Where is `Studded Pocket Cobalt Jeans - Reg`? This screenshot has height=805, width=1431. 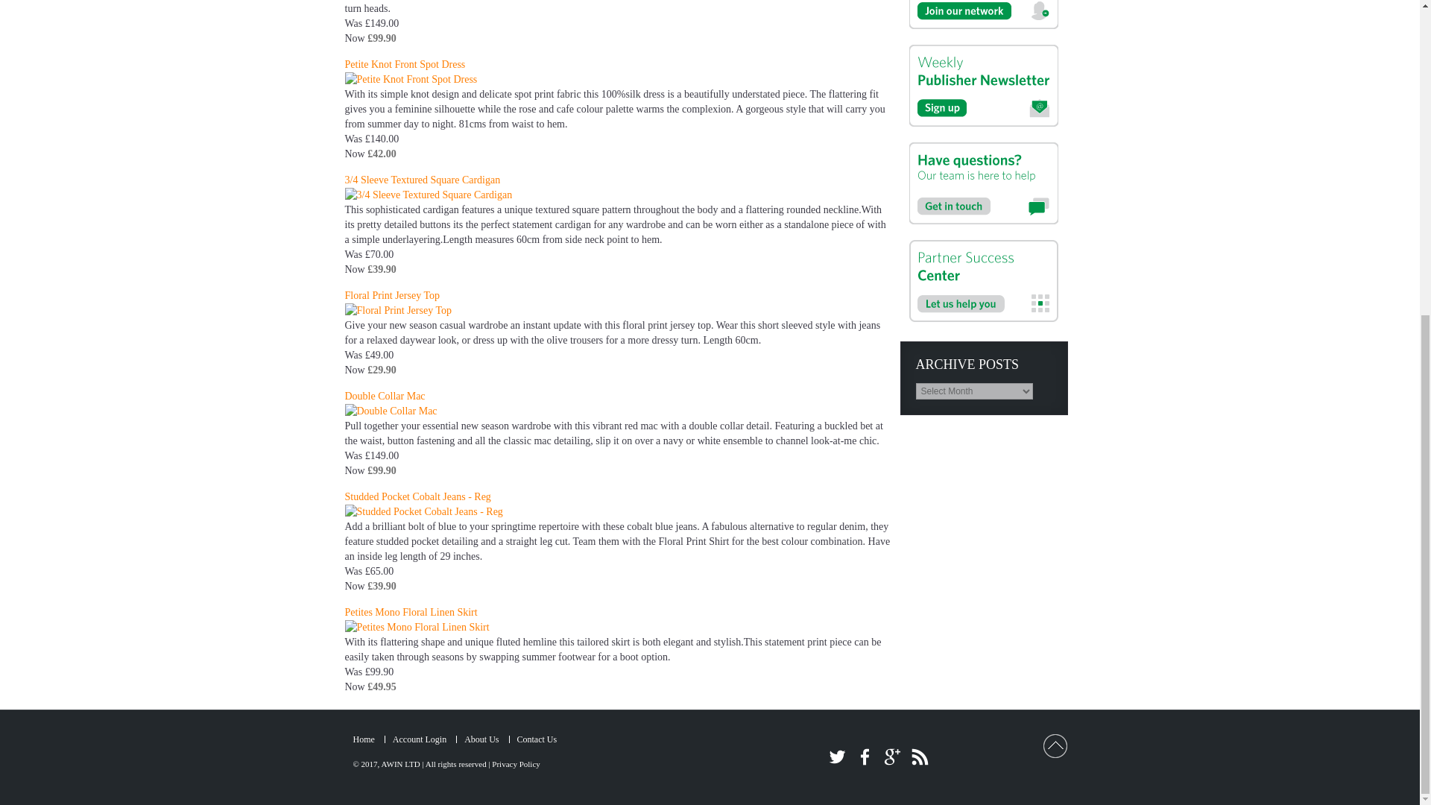
Studded Pocket Cobalt Jeans - Reg is located at coordinates (417, 496).